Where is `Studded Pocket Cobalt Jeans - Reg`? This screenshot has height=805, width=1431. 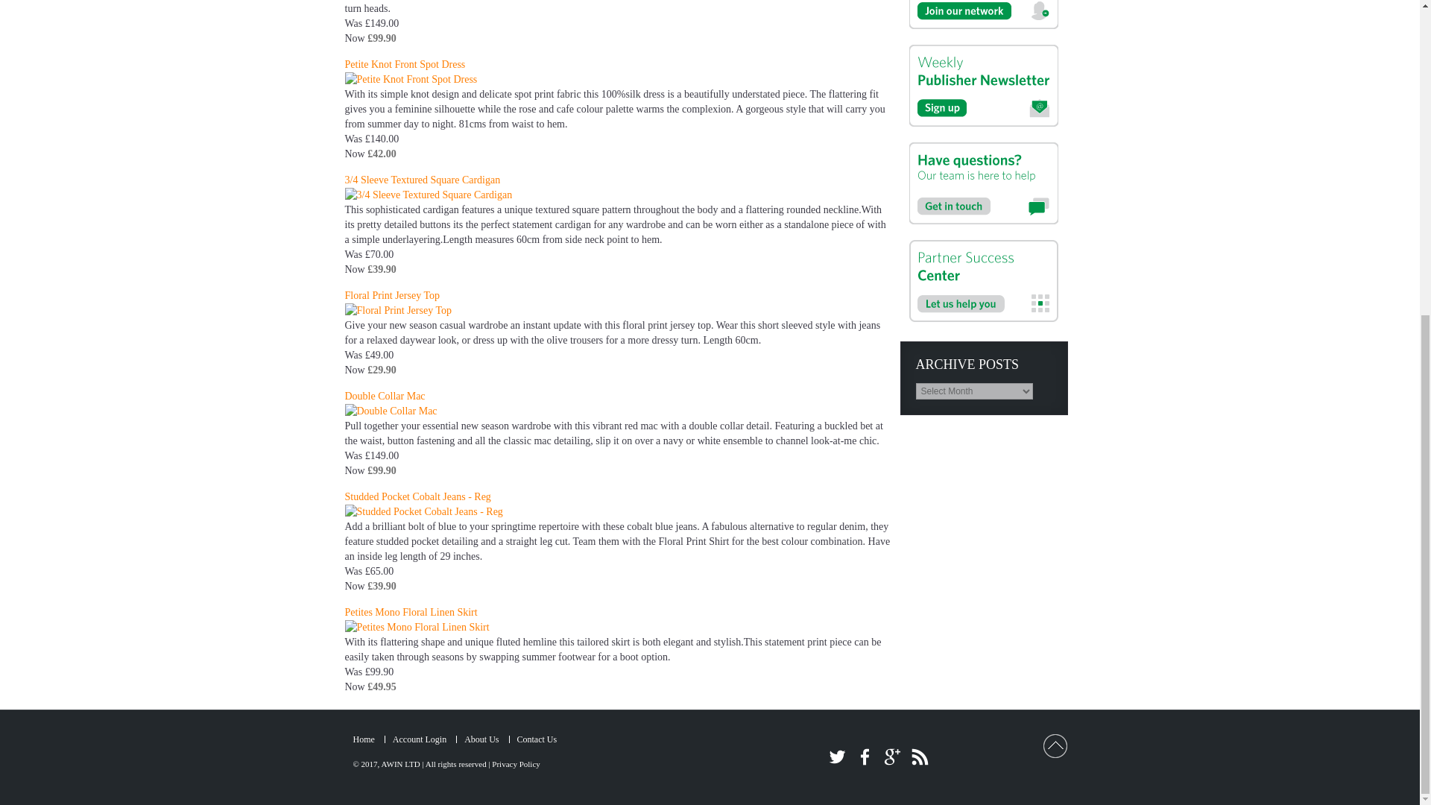
Studded Pocket Cobalt Jeans - Reg is located at coordinates (417, 496).